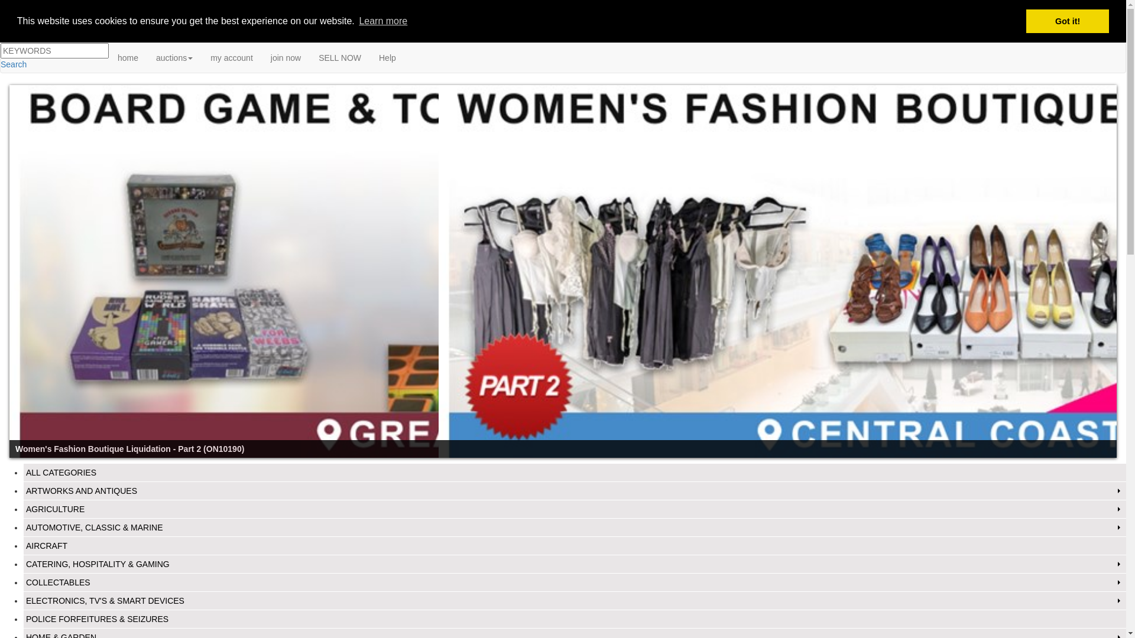  What do you see at coordinates (63, 6) in the screenshot?
I see `Forgot password?` at bounding box center [63, 6].